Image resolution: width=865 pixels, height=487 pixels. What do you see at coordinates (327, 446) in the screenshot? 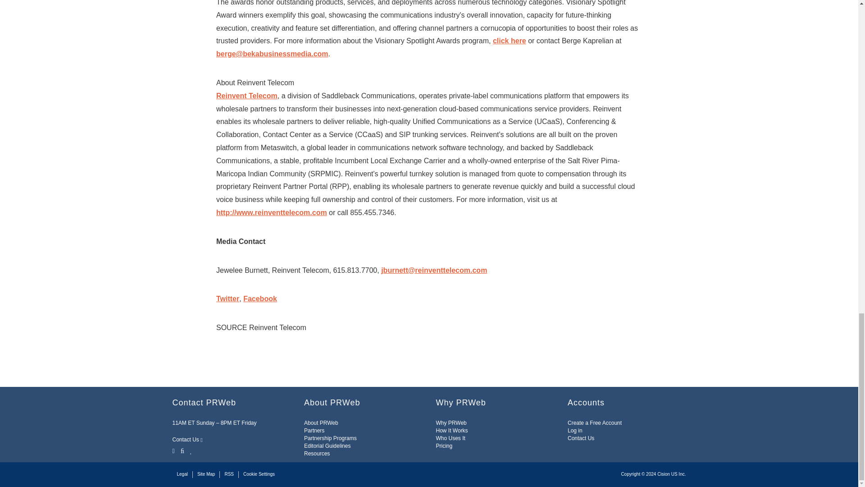
I see `Editorial Guidelines` at bounding box center [327, 446].